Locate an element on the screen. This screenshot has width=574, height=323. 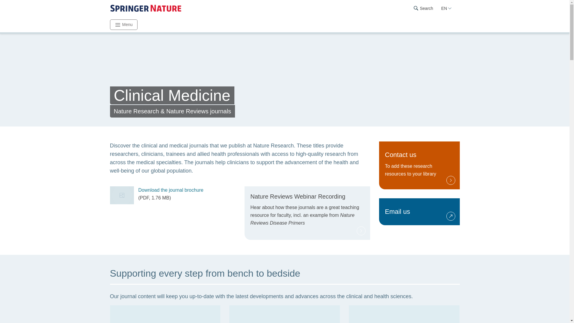
Springer Nature is located at coordinates (419, 165).